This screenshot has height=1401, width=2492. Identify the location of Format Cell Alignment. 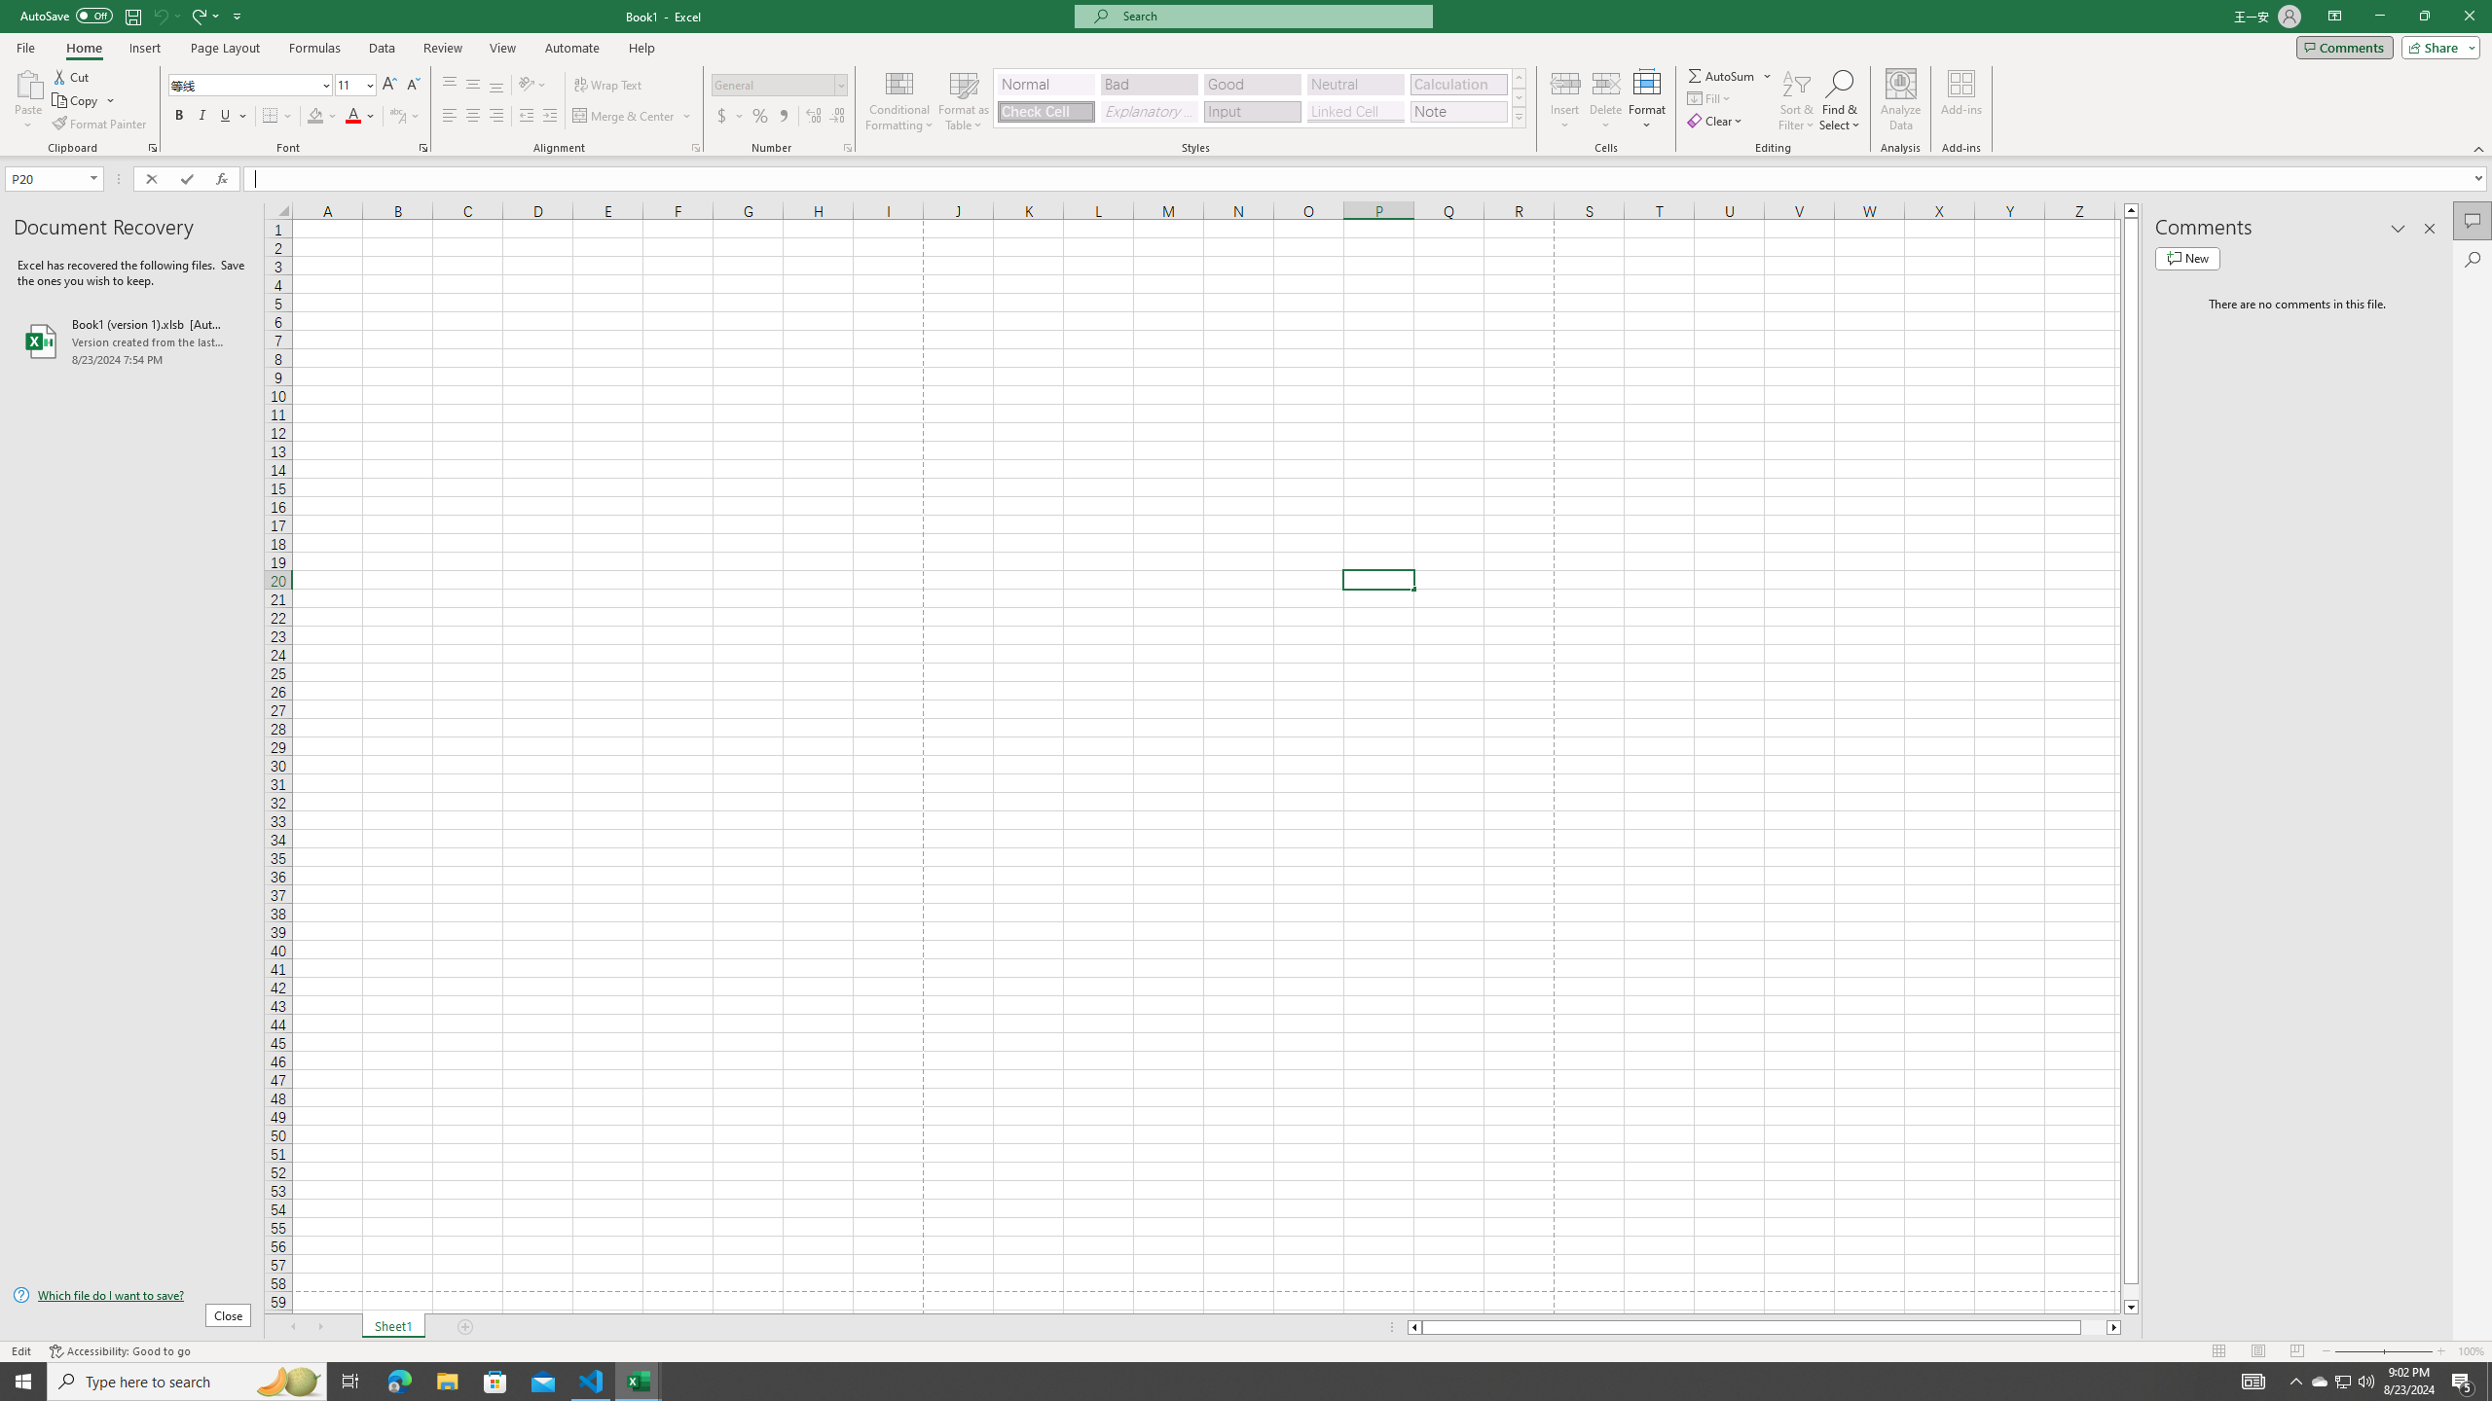
(695, 148).